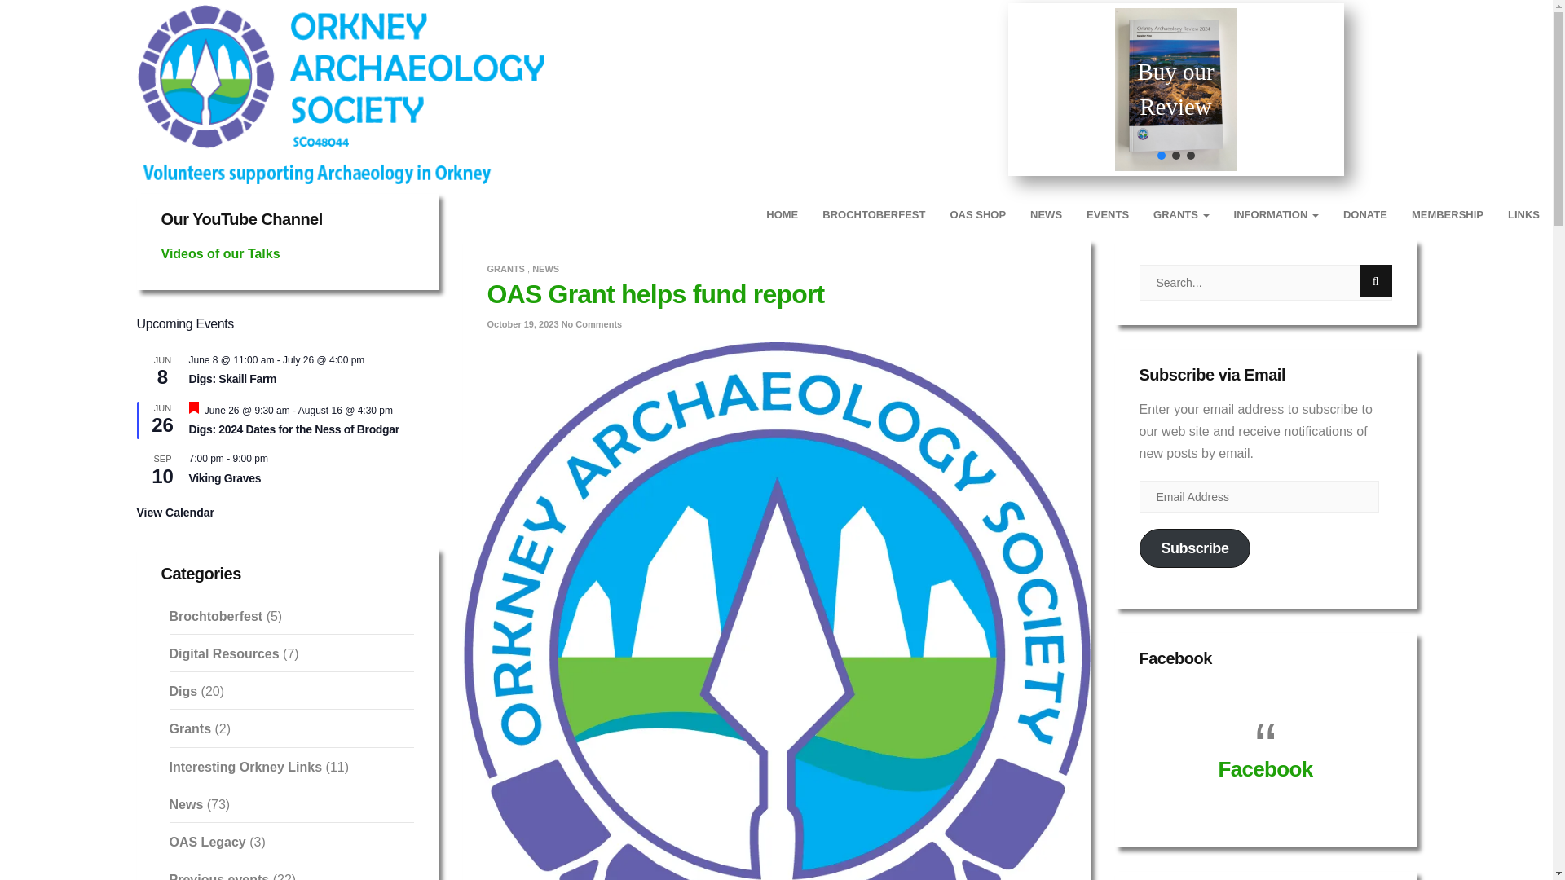 The width and height of the screenshot is (1565, 880). What do you see at coordinates (1448, 215) in the screenshot?
I see `MEMBERSHIP` at bounding box center [1448, 215].